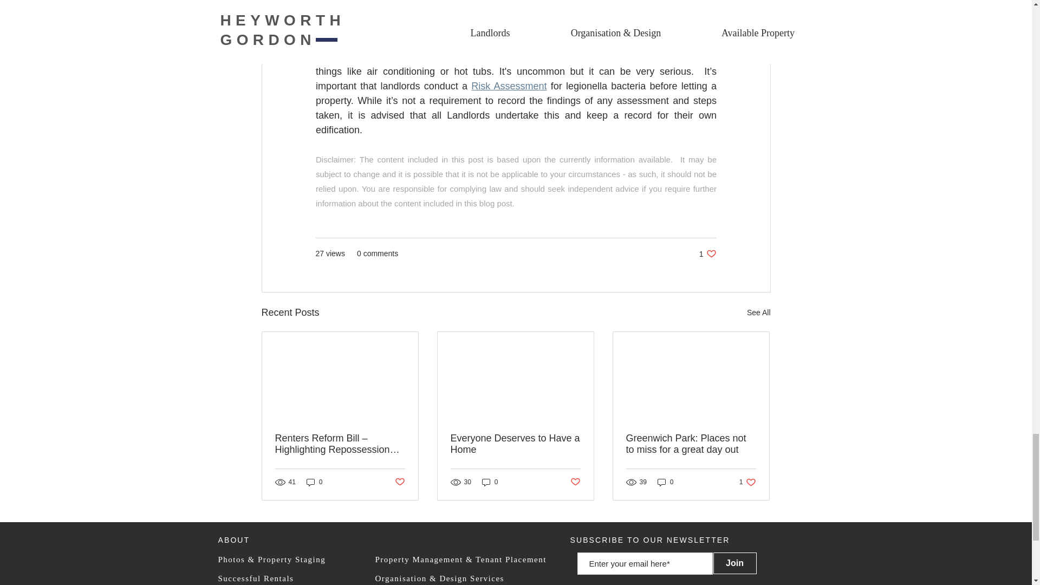 The image size is (1040, 585). What do you see at coordinates (515, 444) in the screenshot?
I see `Everyone Deserves to Have a Home` at bounding box center [515, 444].